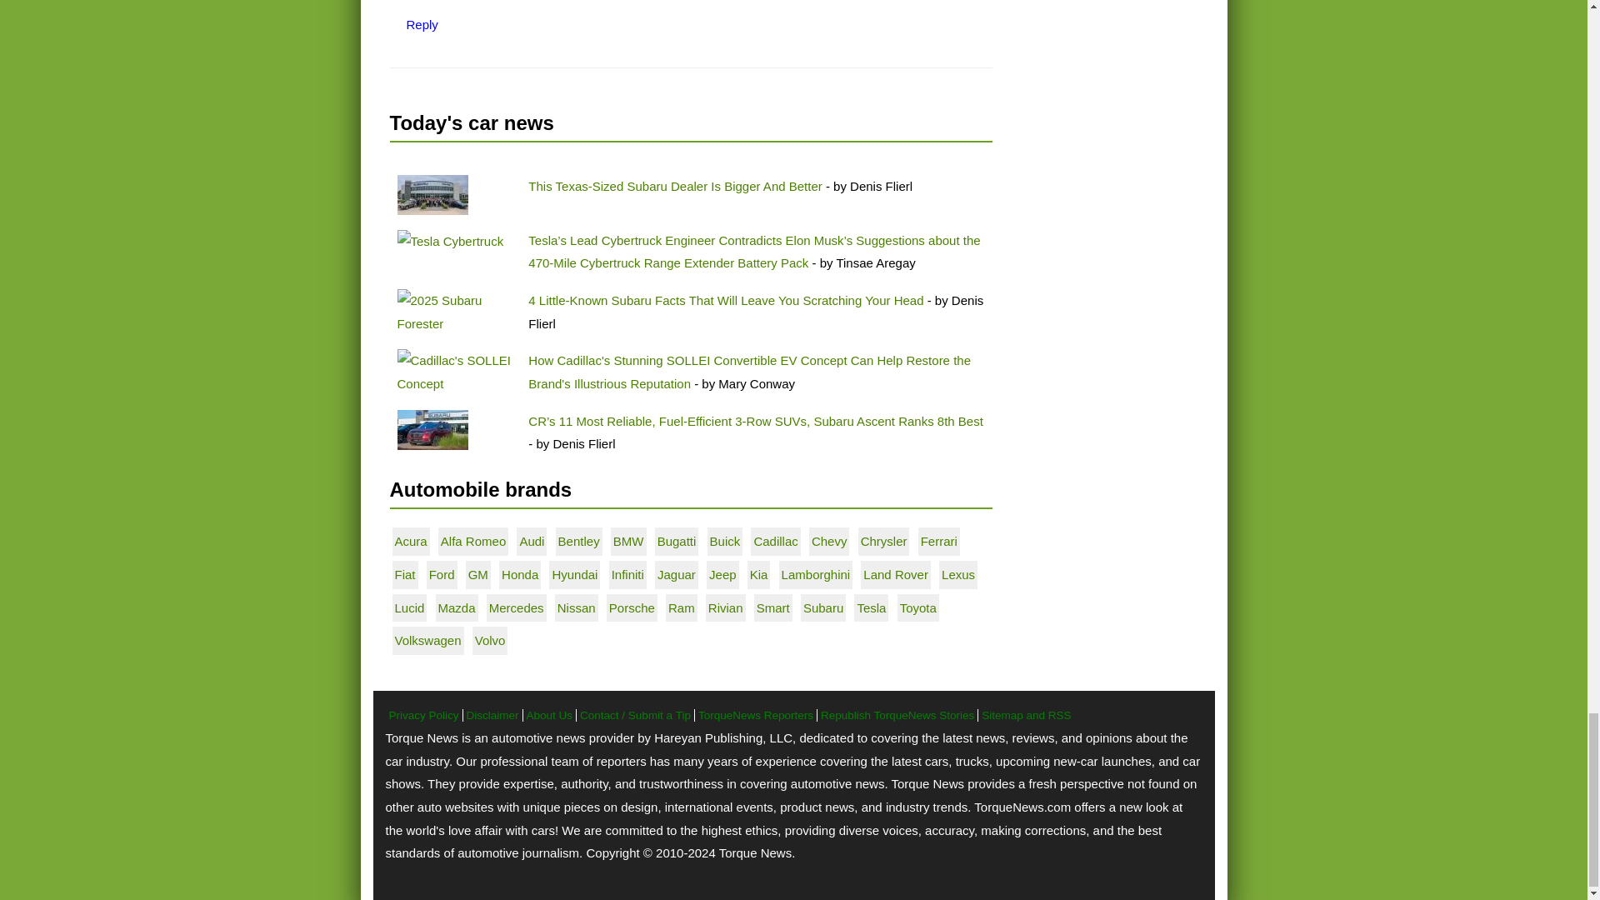 The image size is (1600, 900). I want to click on Cadillac Photo, so click(455, 372).